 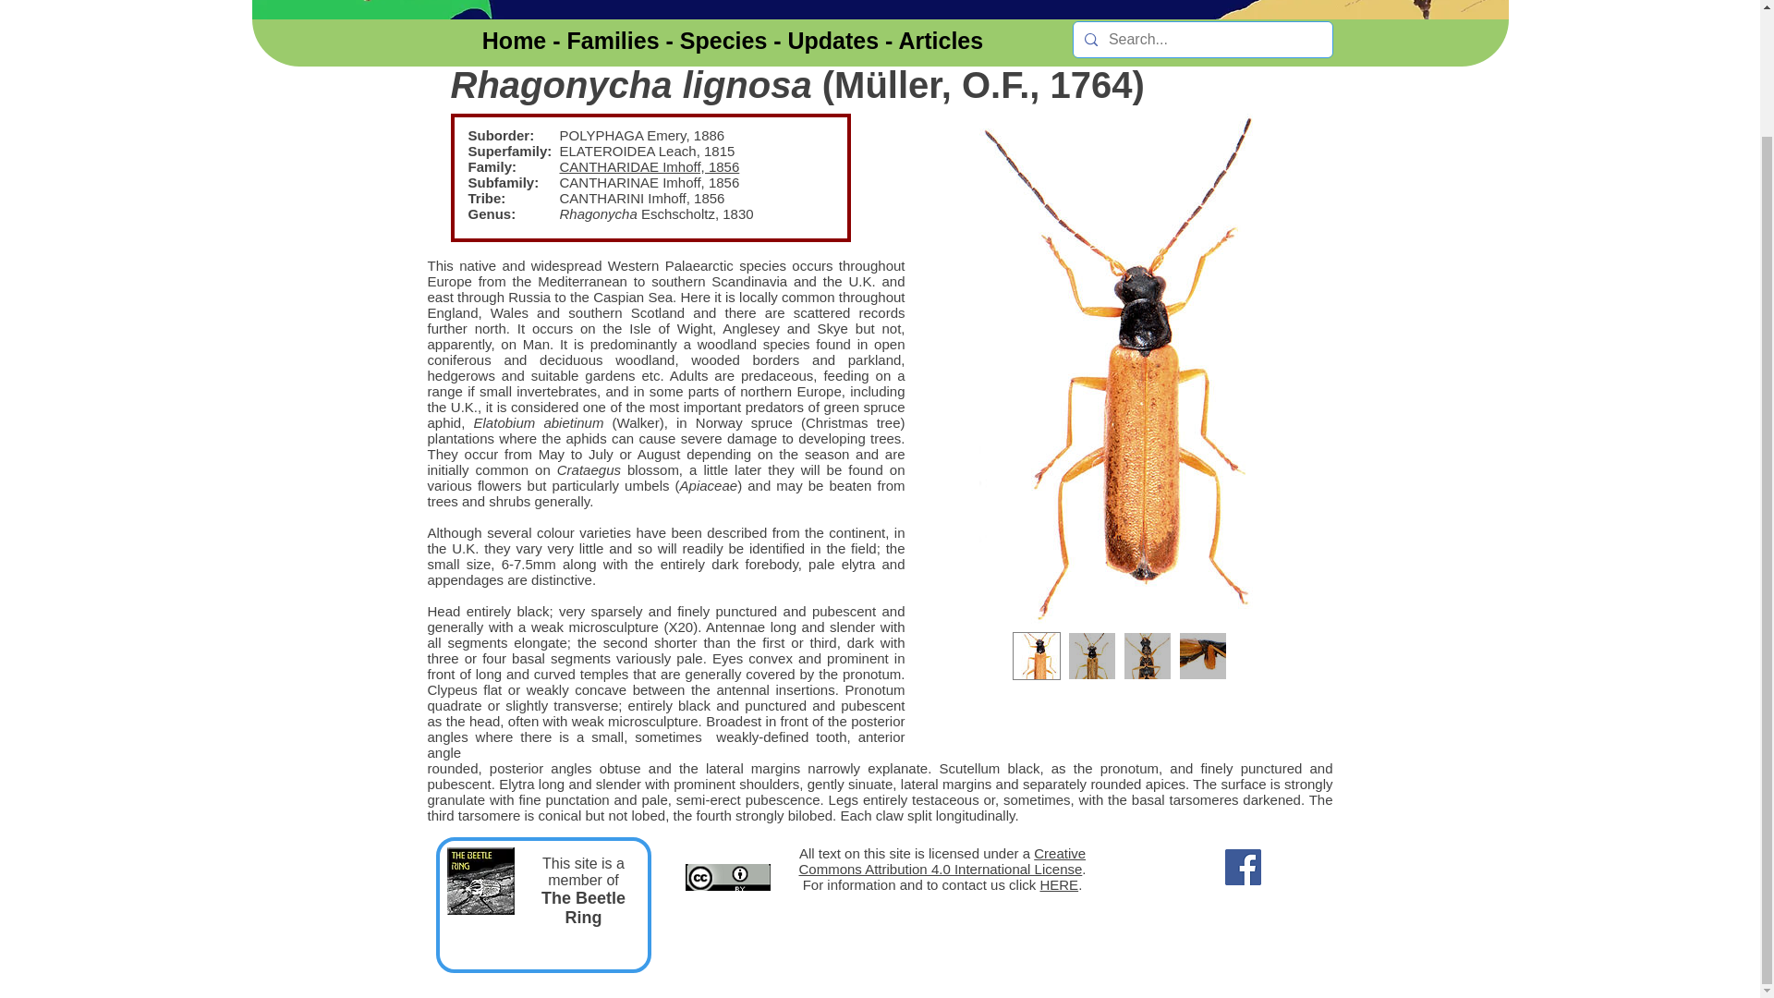 What do you see at coordinates (940, 41) in the screenshot?
I see `Articles` at bounding box center [940, 41].